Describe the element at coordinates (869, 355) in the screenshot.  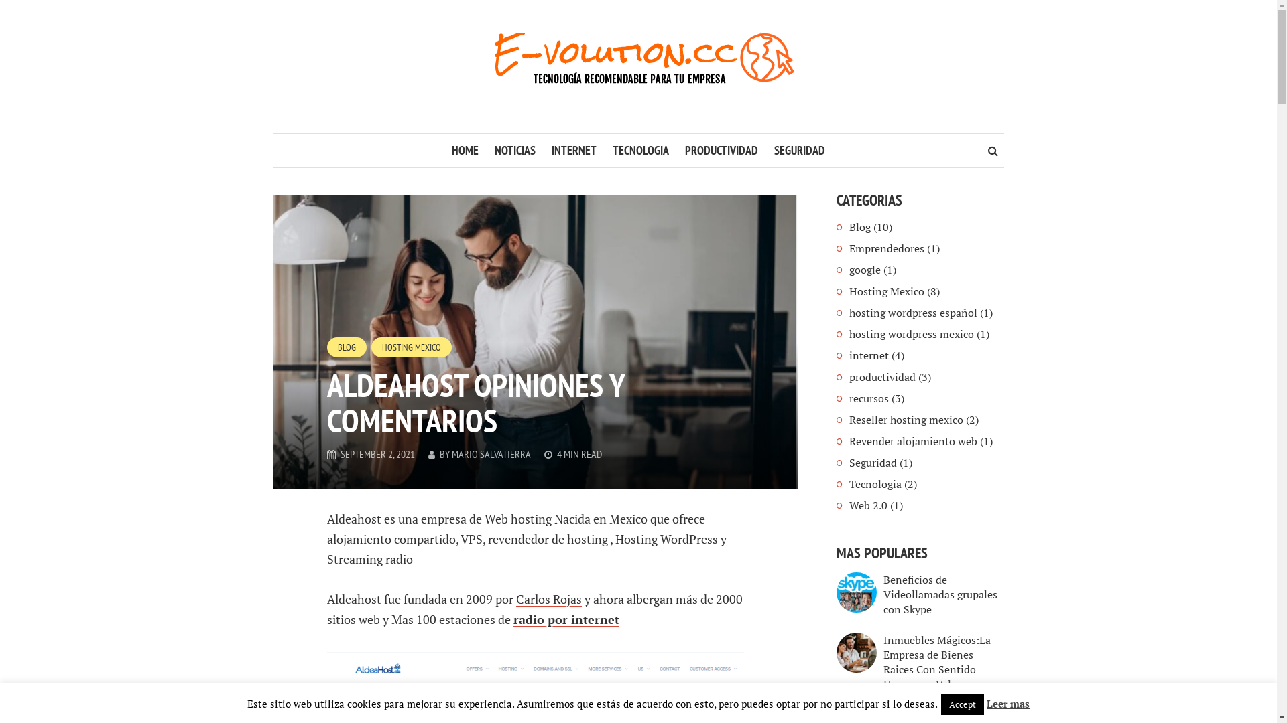
I see `internet` at that location.